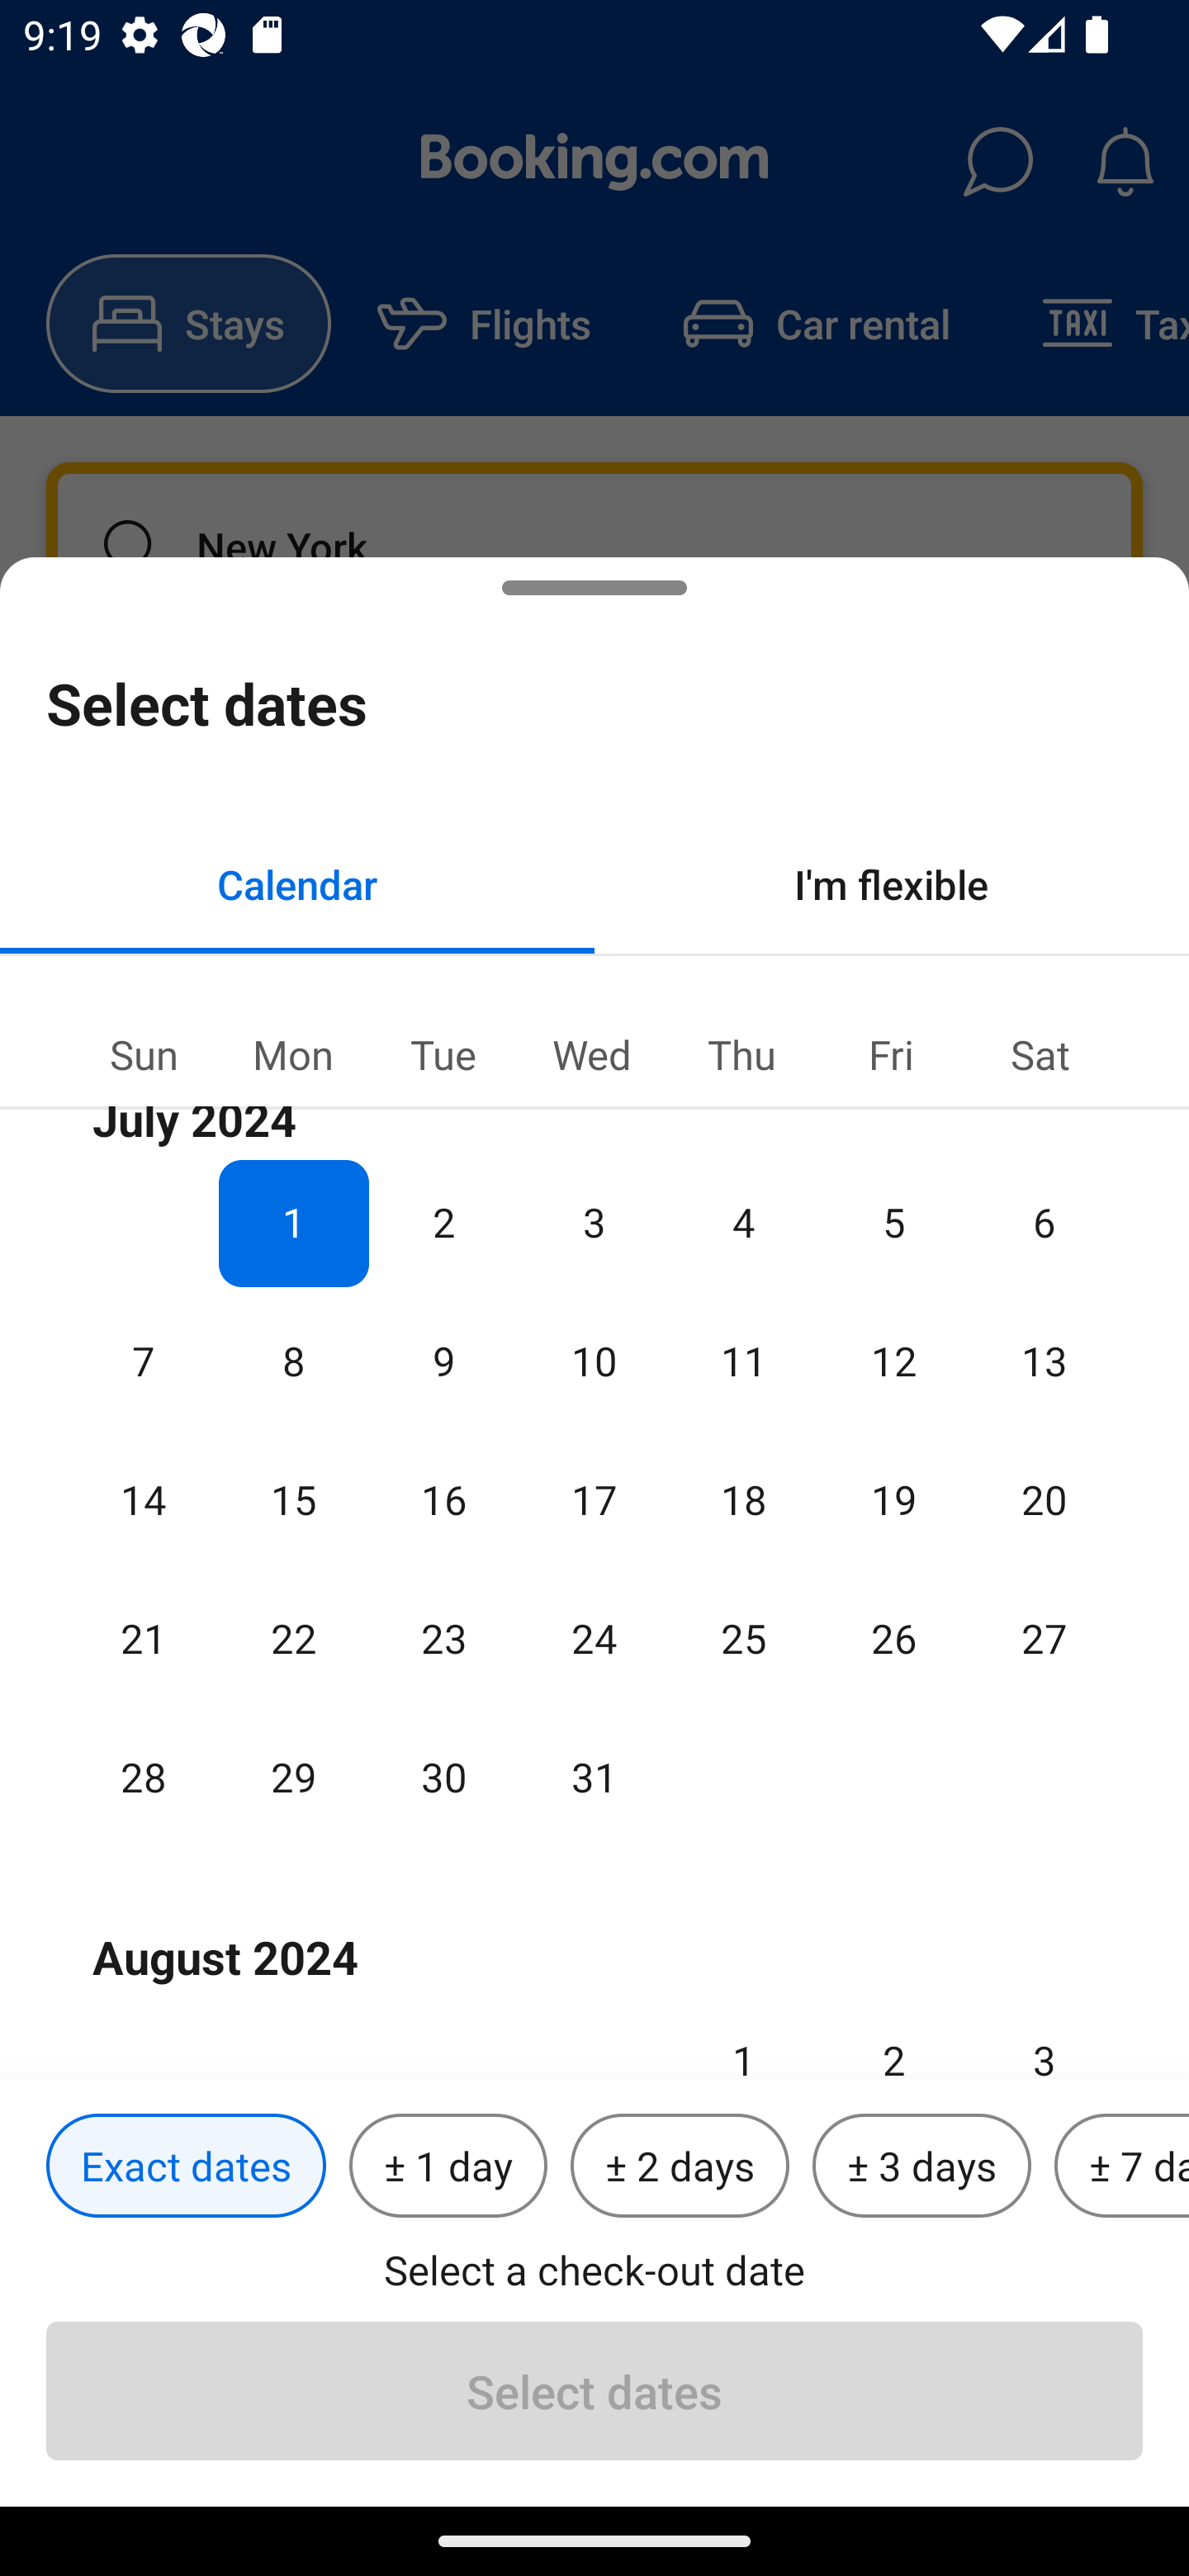 The width and height of the screenshot is (1189, 2576). Describe the element at coordinates (892, 883) in the screenshot. I see `I'm flexible` at that location.